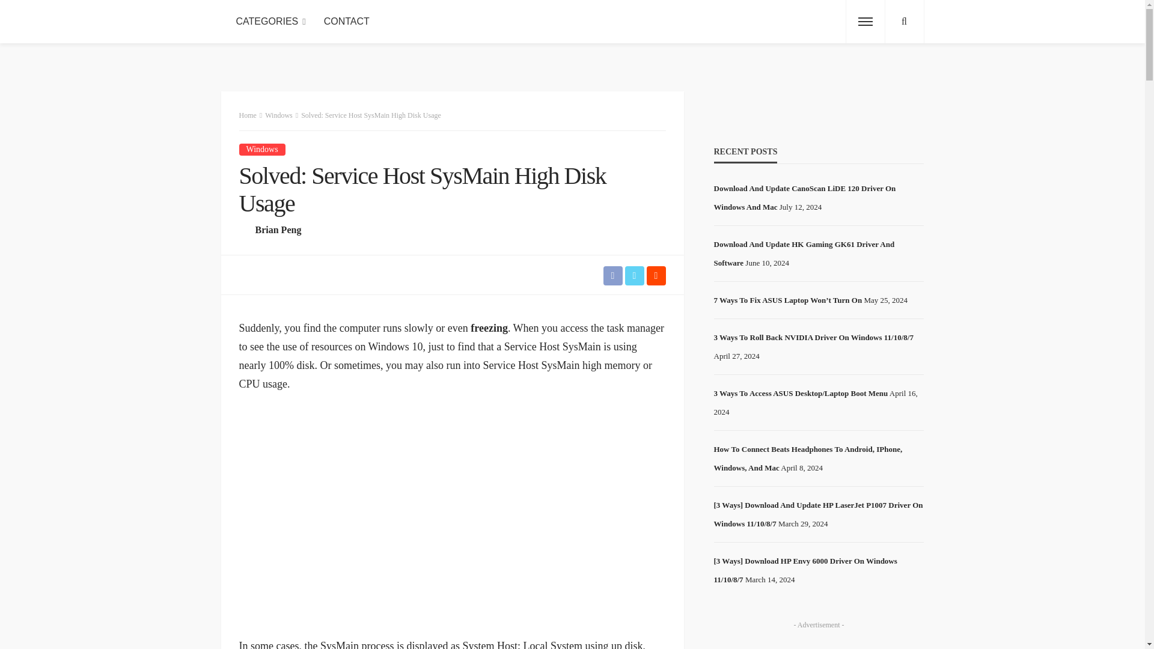 The image size is (1154, 649). I want to click on Brian Peng, so click(278, 230).